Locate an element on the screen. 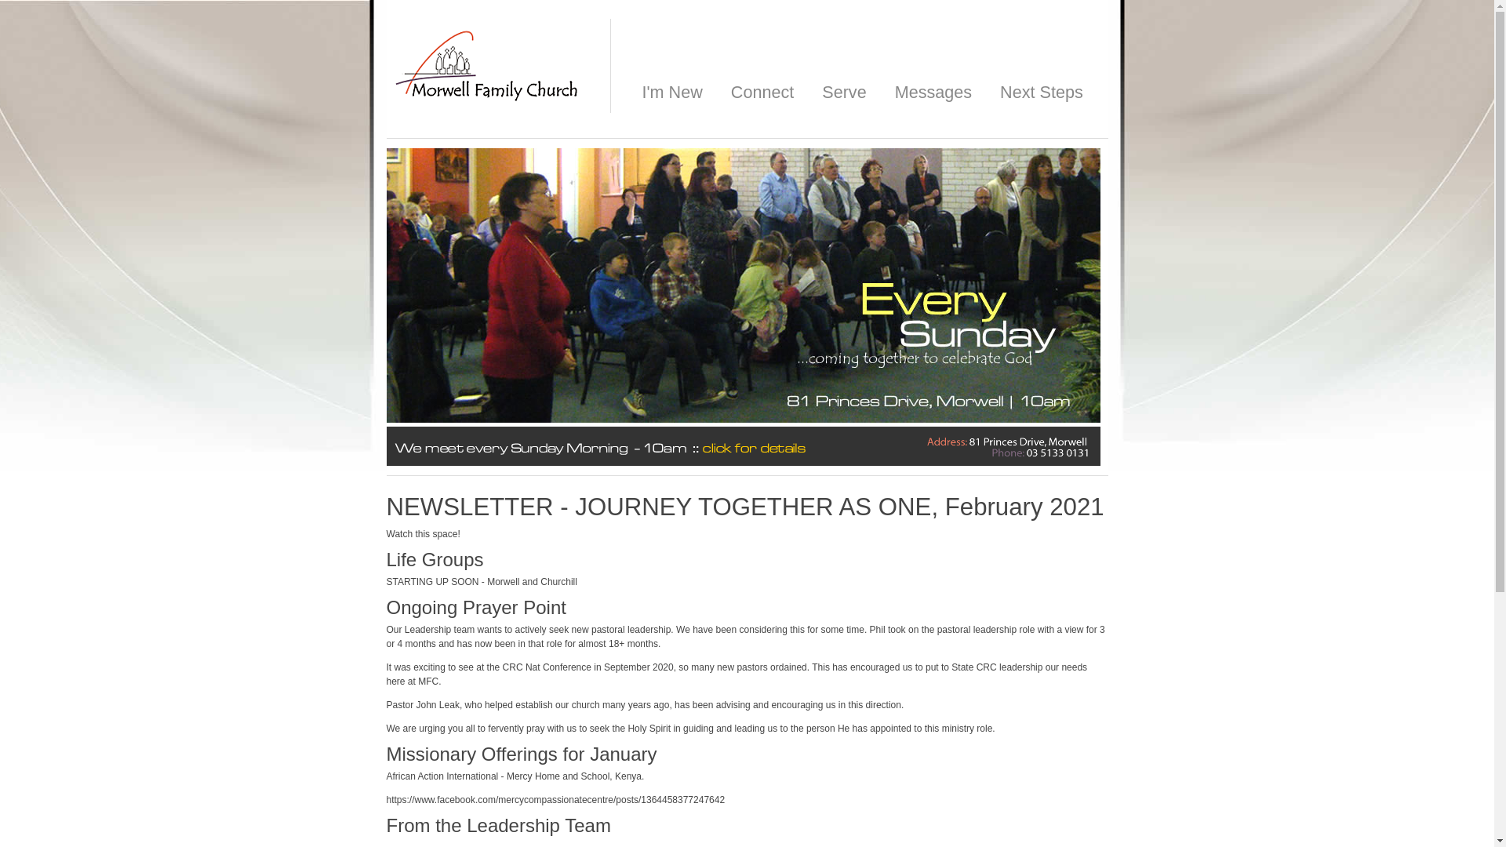 The width and height of the screenshot is (1506, 847). Serve is located at coordinates (844, 93).